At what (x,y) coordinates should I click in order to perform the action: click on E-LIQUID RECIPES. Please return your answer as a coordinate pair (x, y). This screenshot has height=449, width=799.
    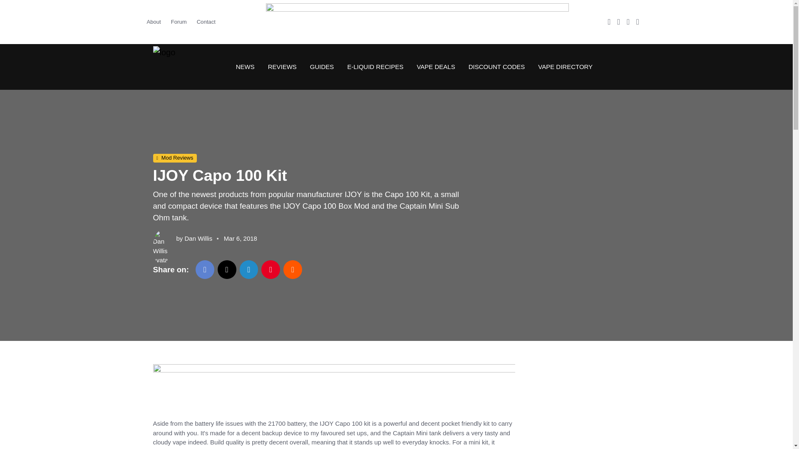
    Looking at the image, I should click on (375, 67).